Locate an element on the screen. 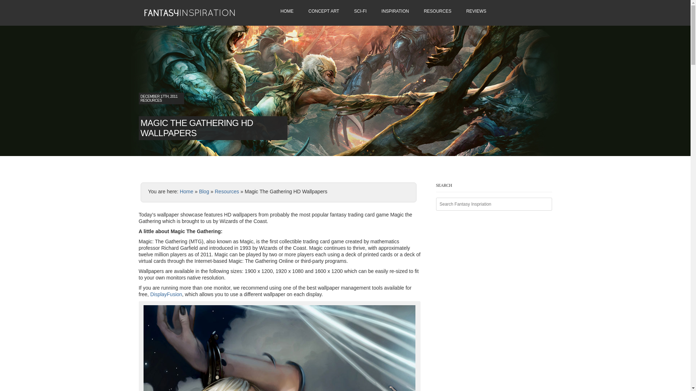 The height and width of the screenshot is (391, 696). CONCEPT ART is located at coordinates (324, 12).